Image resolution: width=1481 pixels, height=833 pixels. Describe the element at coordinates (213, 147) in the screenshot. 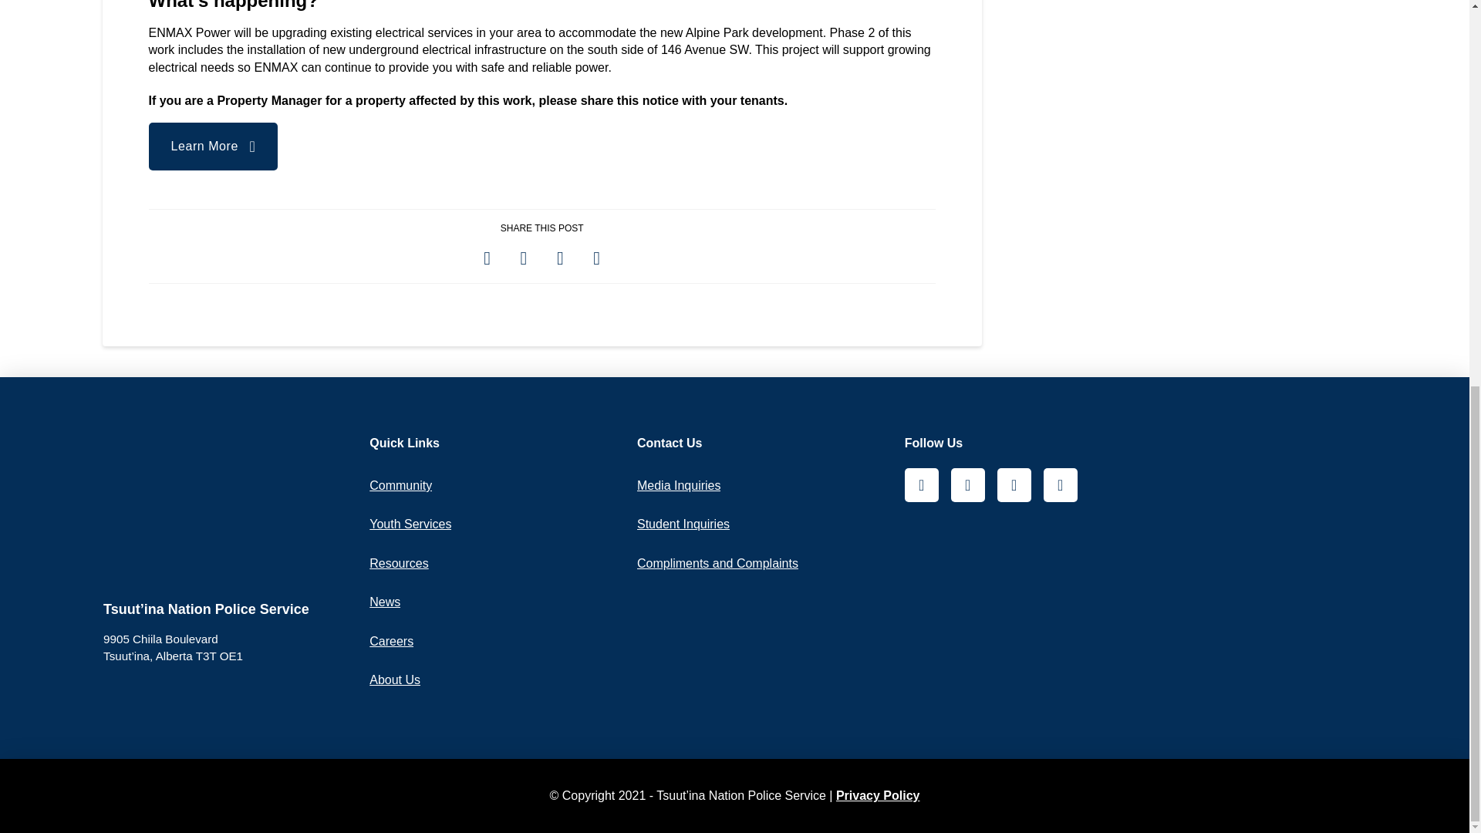

I see `Learn More` at that location.